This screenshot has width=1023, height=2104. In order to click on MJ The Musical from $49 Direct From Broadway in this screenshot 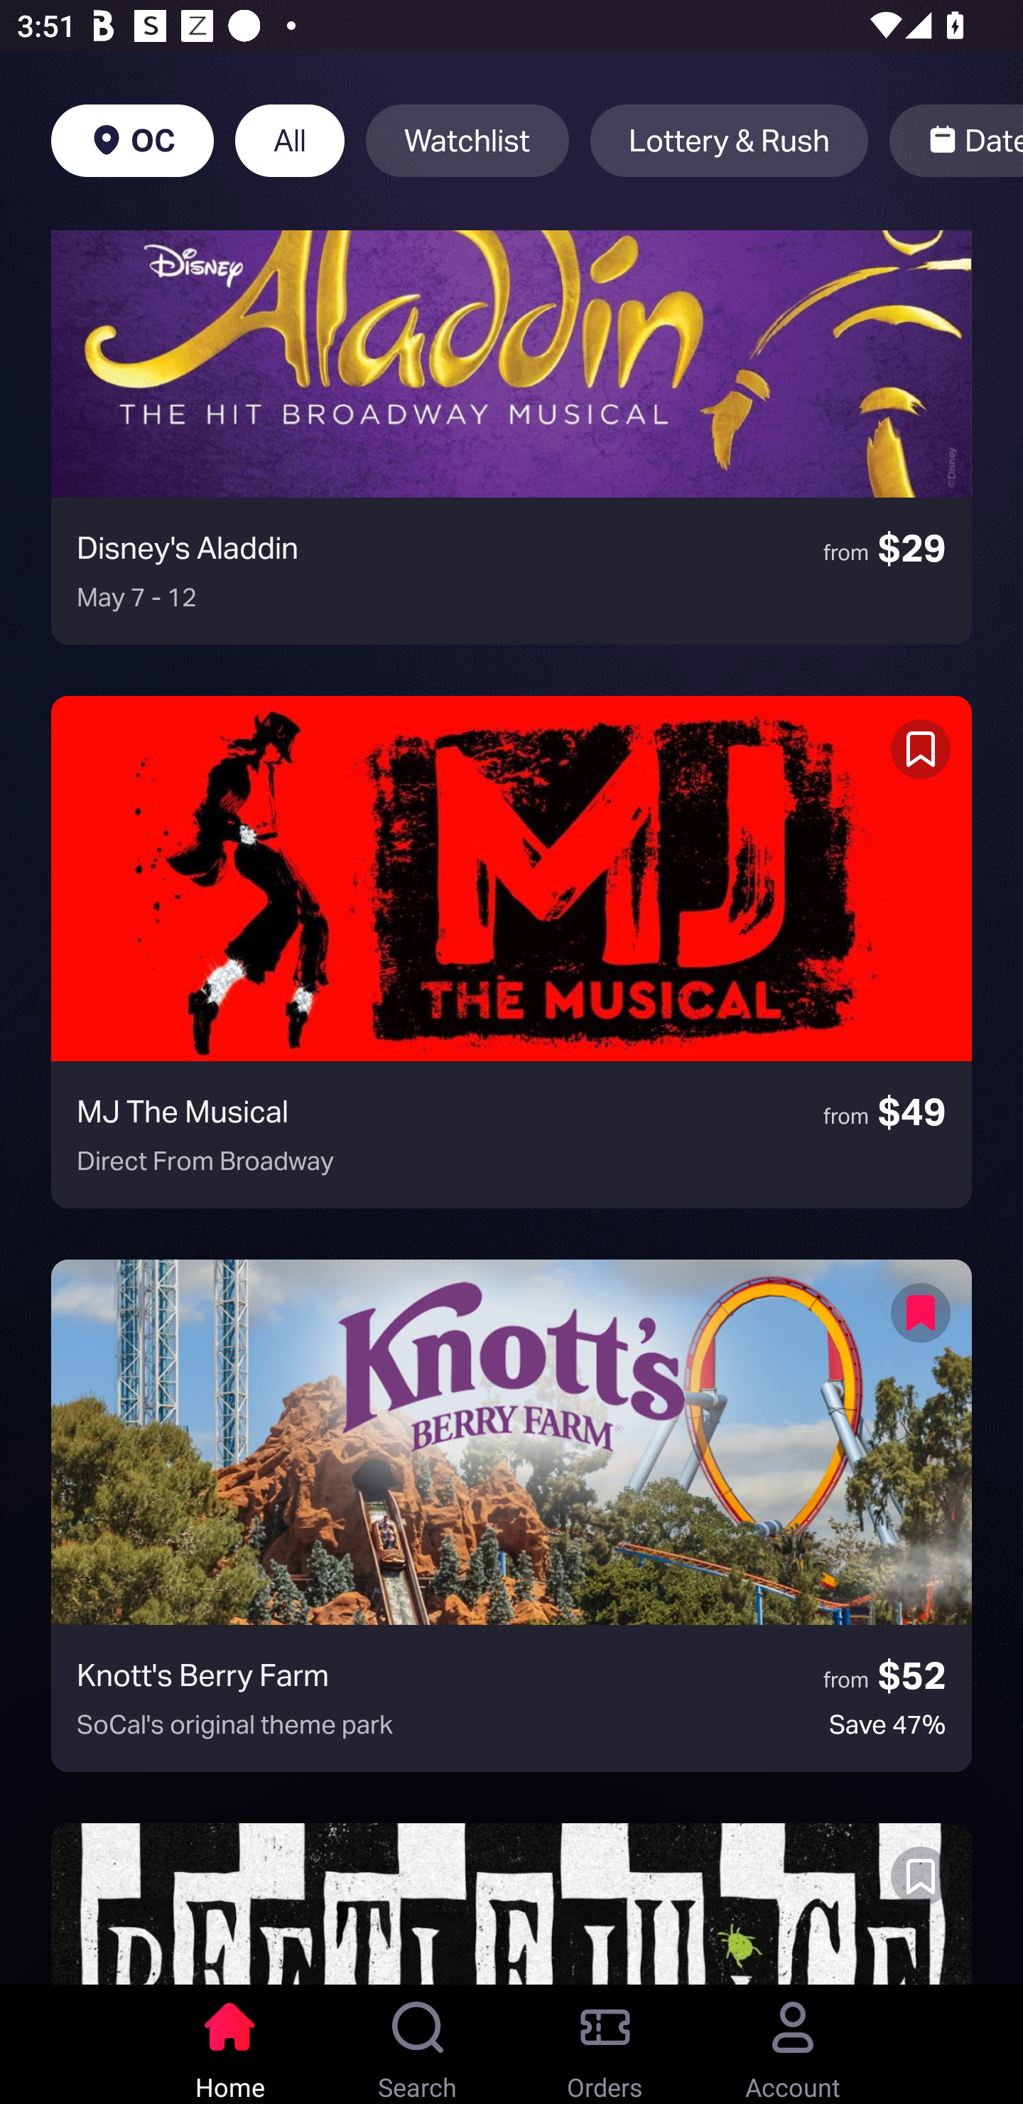, I will do `click(511, 952)`.